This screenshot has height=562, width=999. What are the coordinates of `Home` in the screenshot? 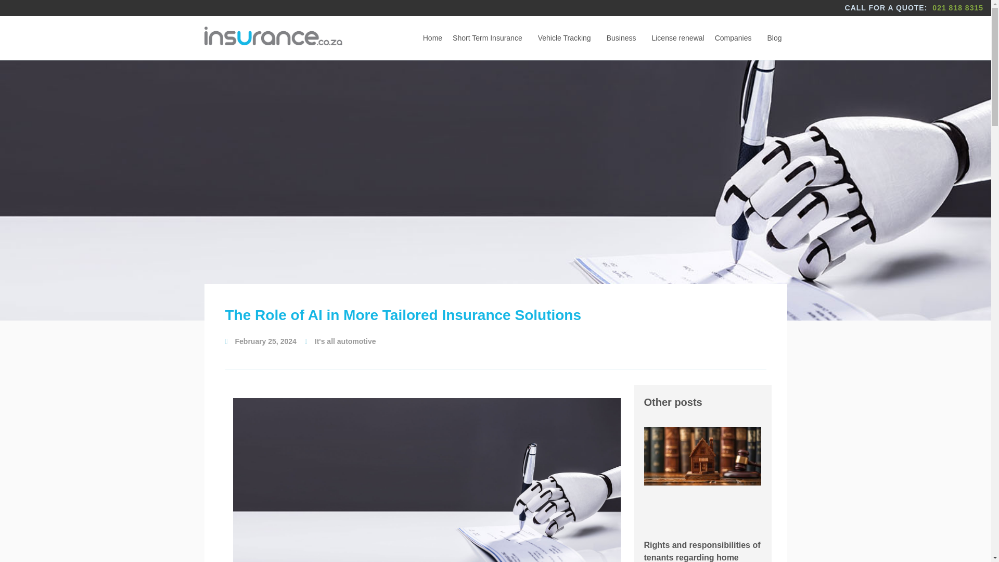 It's located at (432, 37).